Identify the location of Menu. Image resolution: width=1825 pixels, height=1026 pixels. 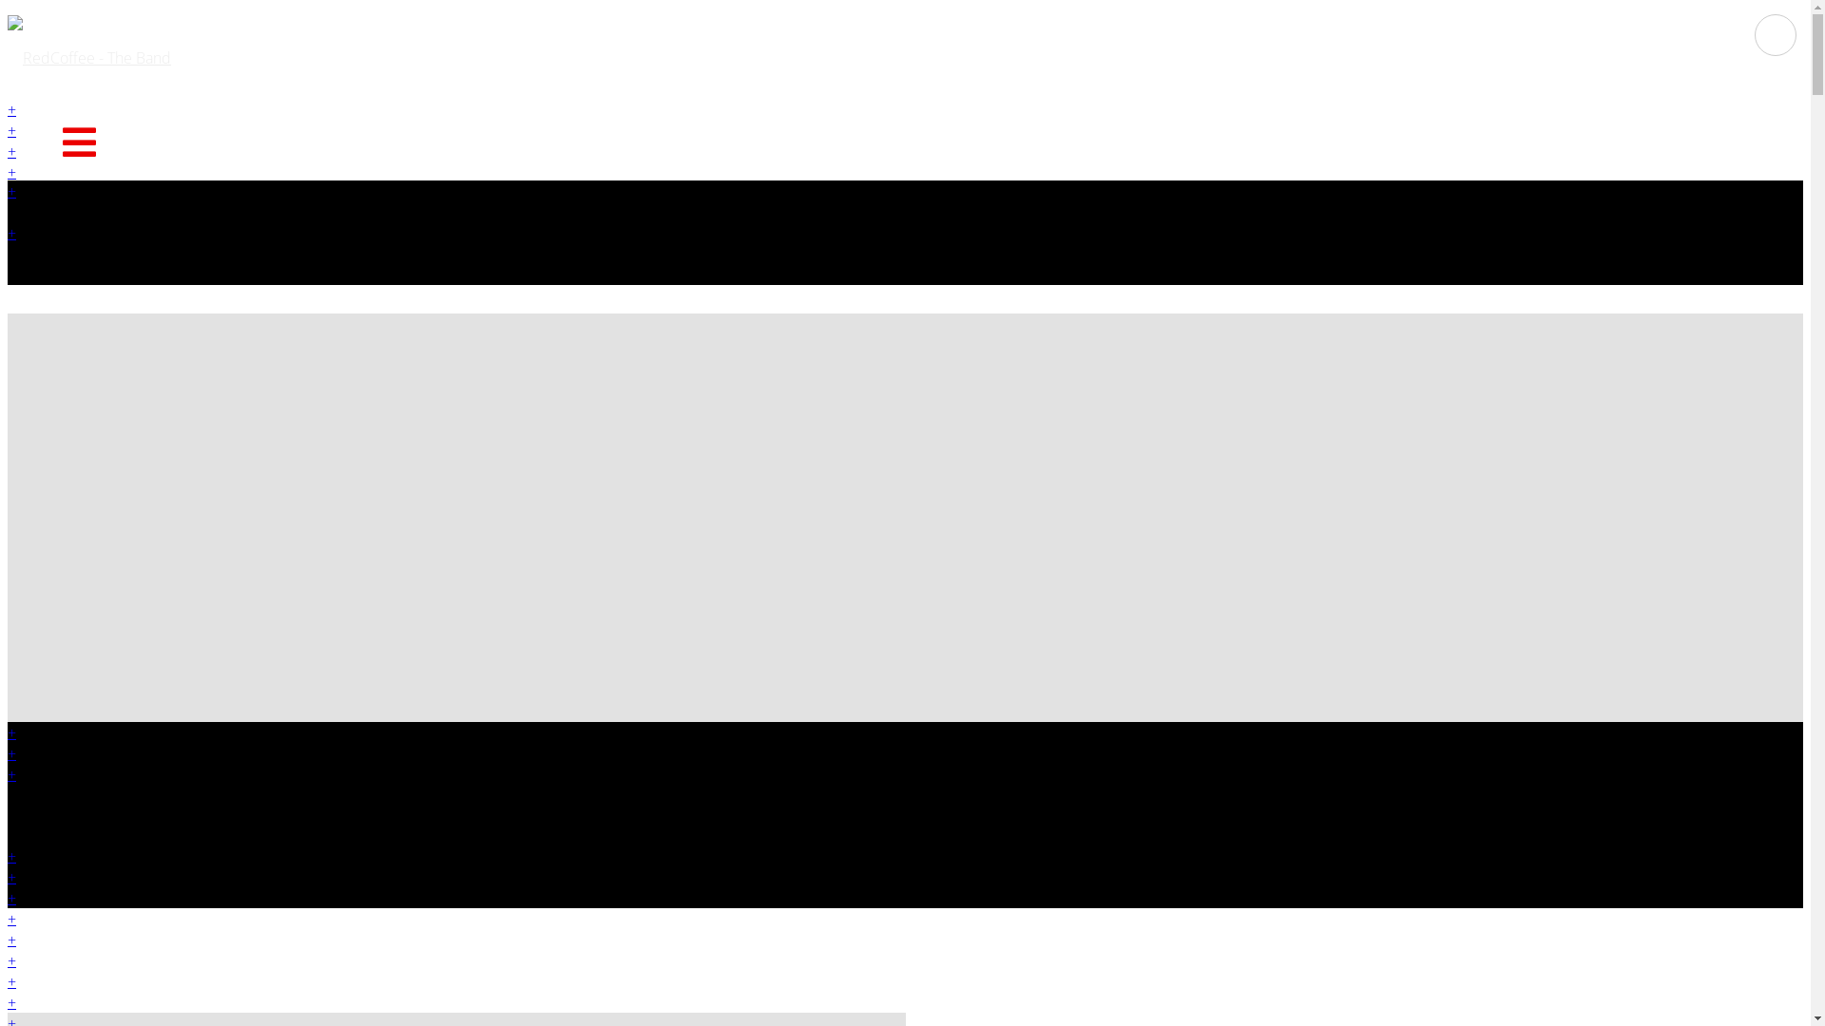
(78, 142).